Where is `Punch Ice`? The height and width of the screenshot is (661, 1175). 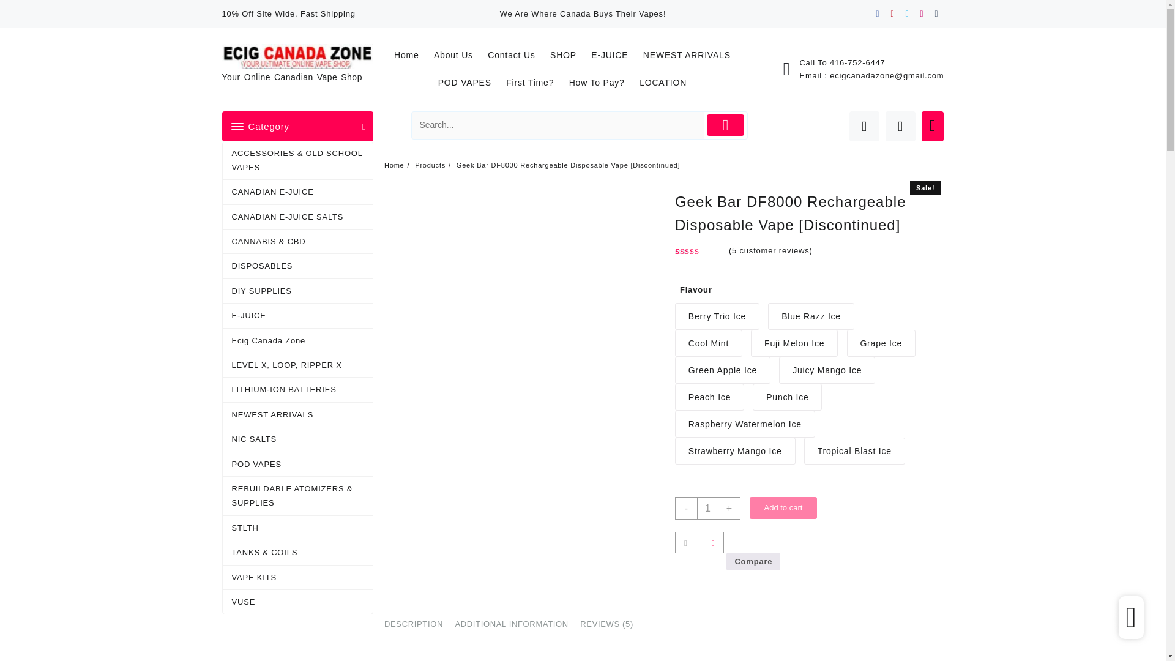 Punch Ice is located at coordinates (787, 397).